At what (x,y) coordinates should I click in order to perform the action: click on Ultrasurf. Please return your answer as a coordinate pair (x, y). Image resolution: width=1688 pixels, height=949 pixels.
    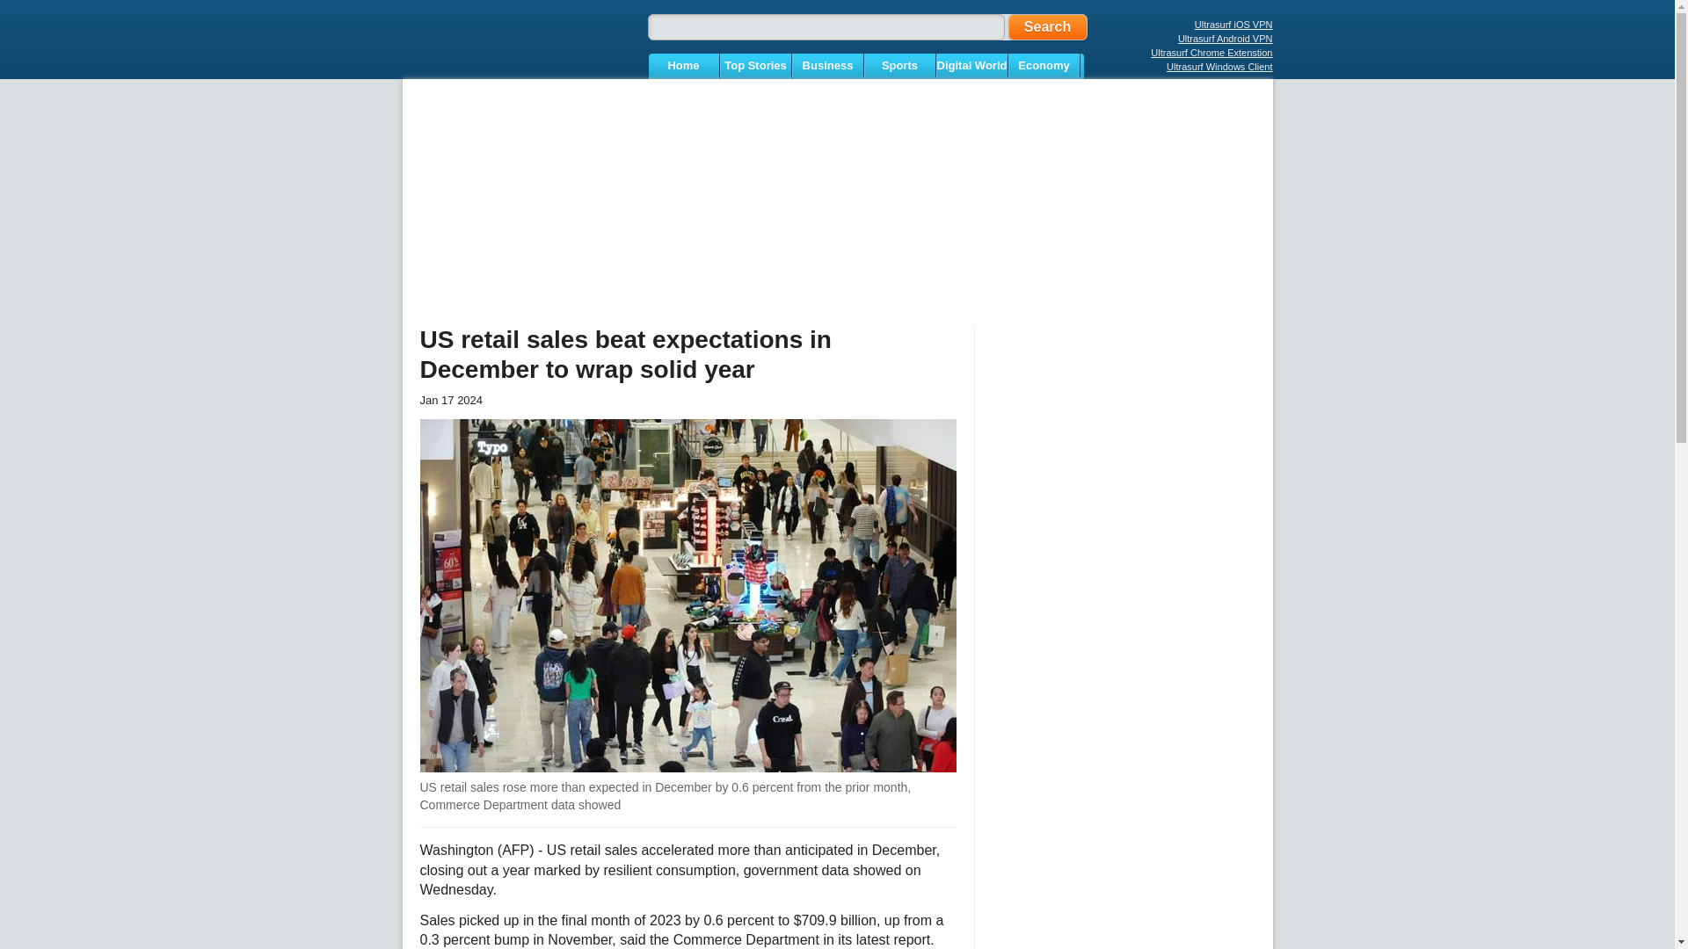
    Looking at the image, I should click on (513, 48).